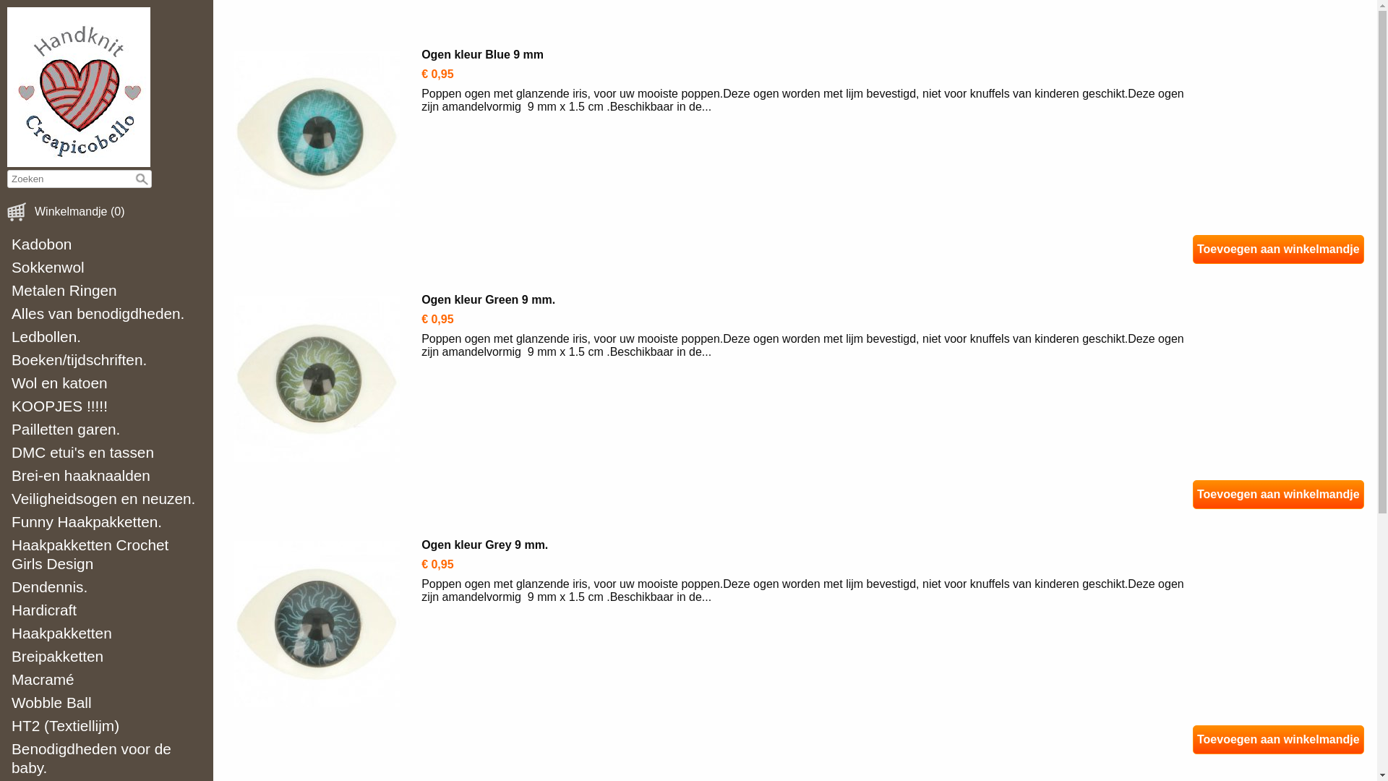 This screenshot has width=1388, height=781. What do you see at coordinates (80, 212) in the screenshot?
I see `Winkelmandje (0)` at bounding box center [80, 212].